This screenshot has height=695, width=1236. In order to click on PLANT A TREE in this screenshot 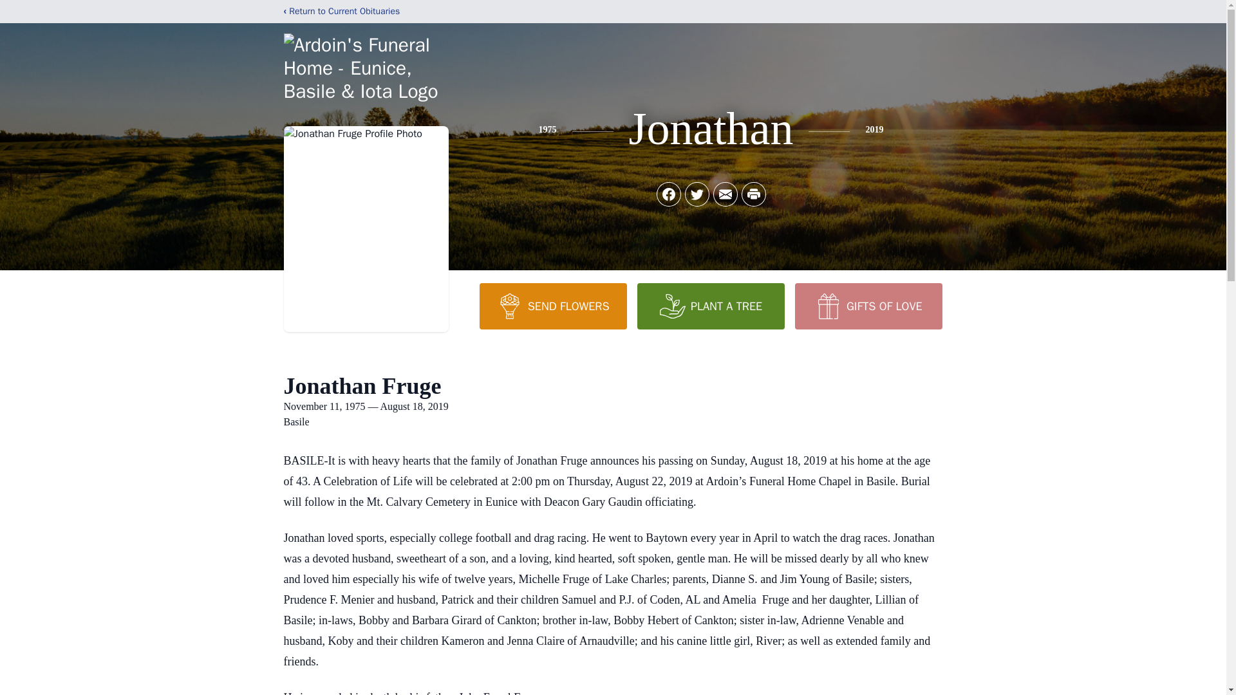, I will do `click(711, 306)`.